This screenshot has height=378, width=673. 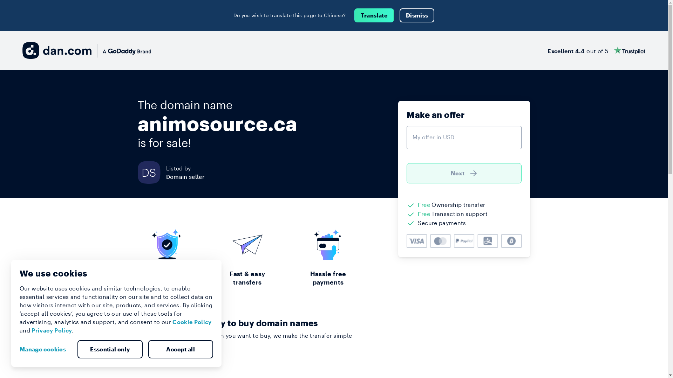 I want to click on Privacy Policy, so click(x=52, y=330).